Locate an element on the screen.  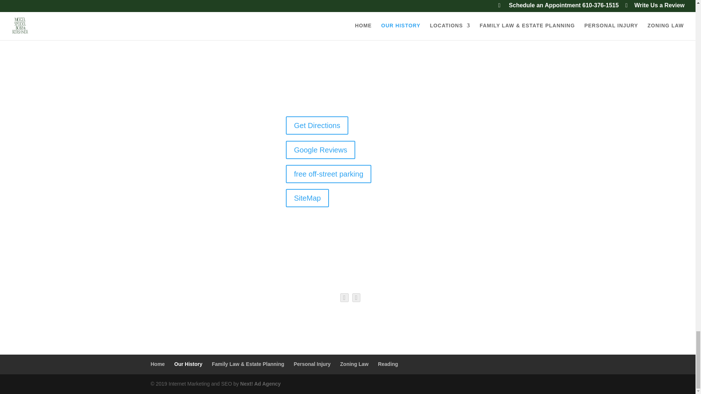
Reading is located at coordinates (388, 364).